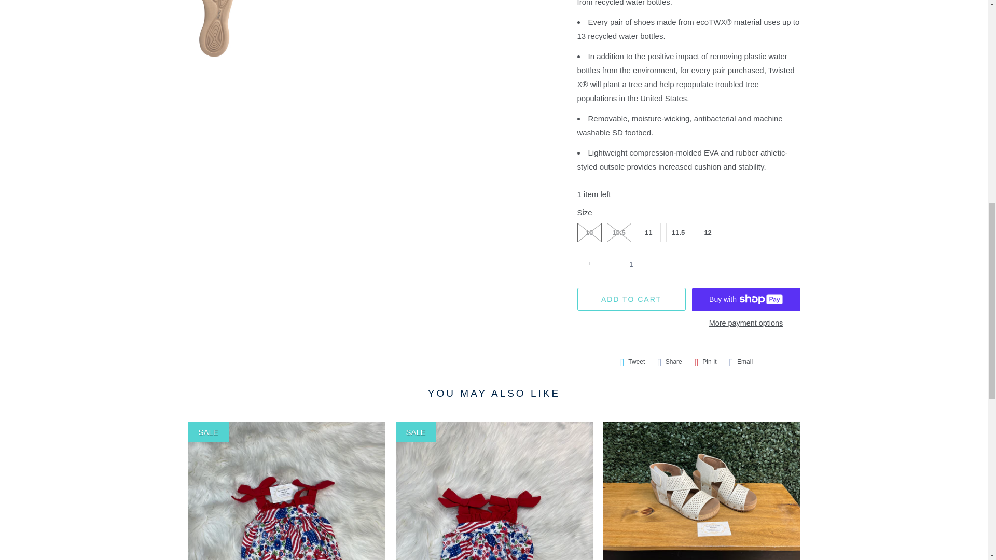 This screenshot has height=560, width=996. Describe the element at coordinates (631, 264) in the screenshot. I see `1` at that location.